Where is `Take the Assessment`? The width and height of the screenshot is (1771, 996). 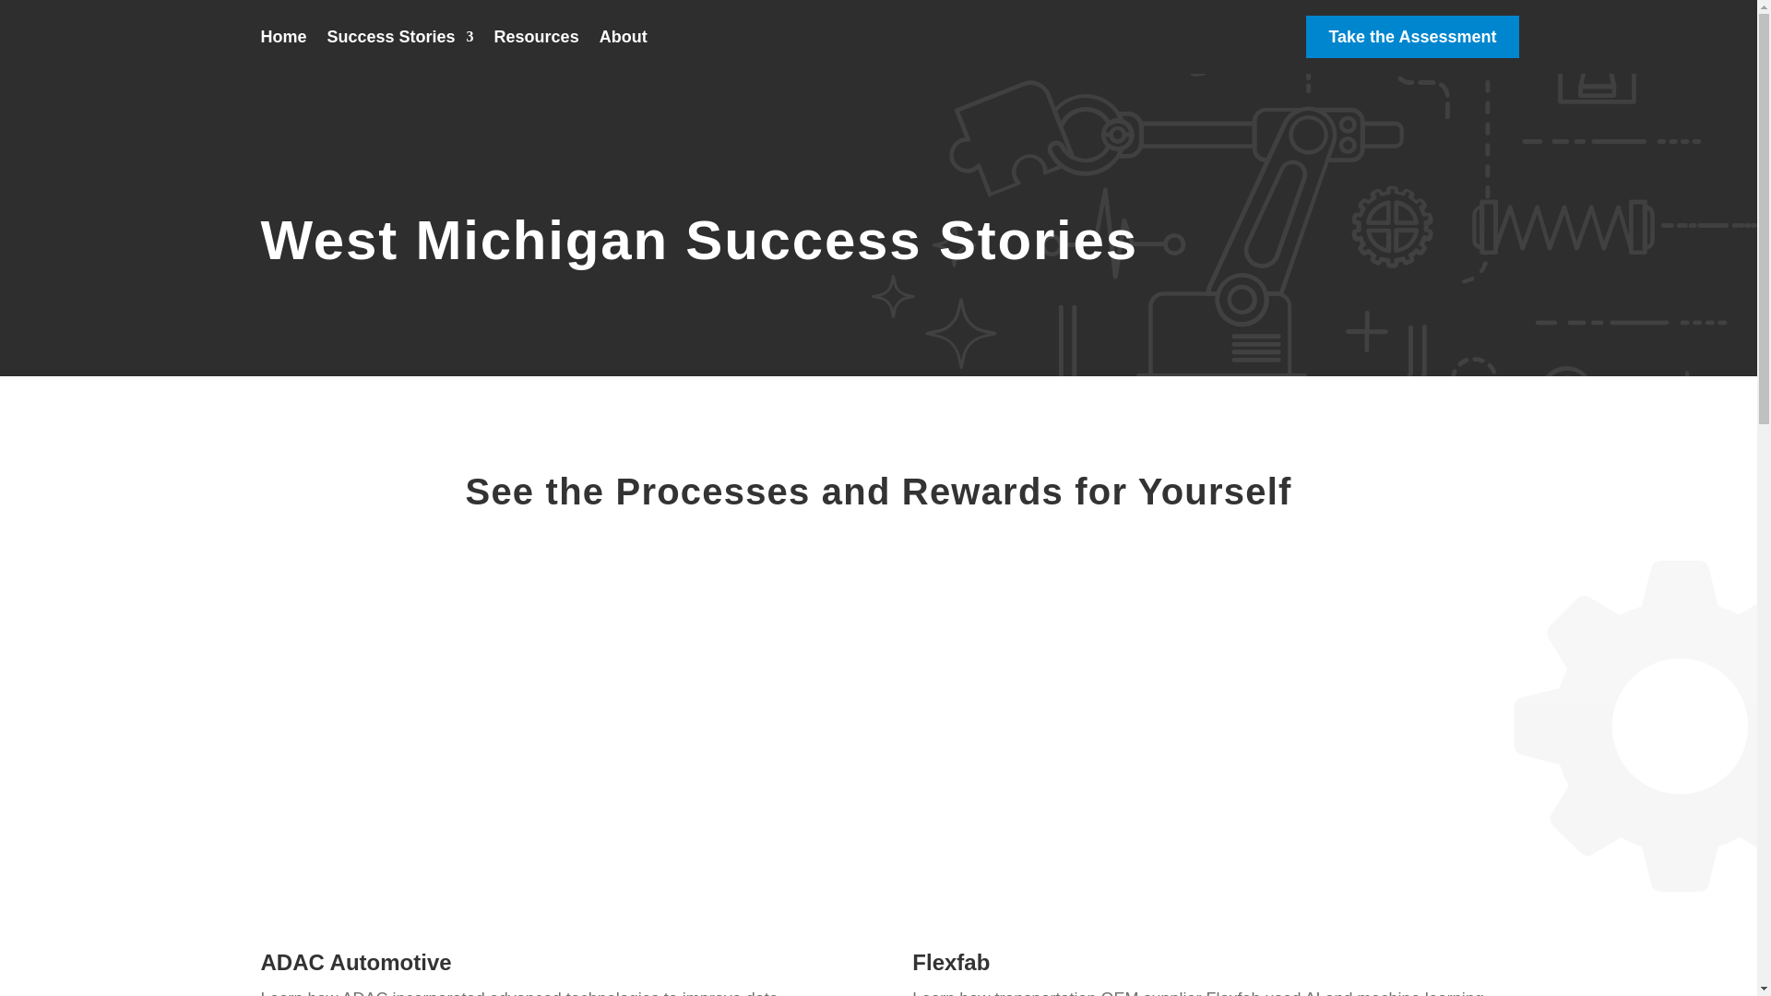
Take the Assessment is located at coordinates (1412, 52).